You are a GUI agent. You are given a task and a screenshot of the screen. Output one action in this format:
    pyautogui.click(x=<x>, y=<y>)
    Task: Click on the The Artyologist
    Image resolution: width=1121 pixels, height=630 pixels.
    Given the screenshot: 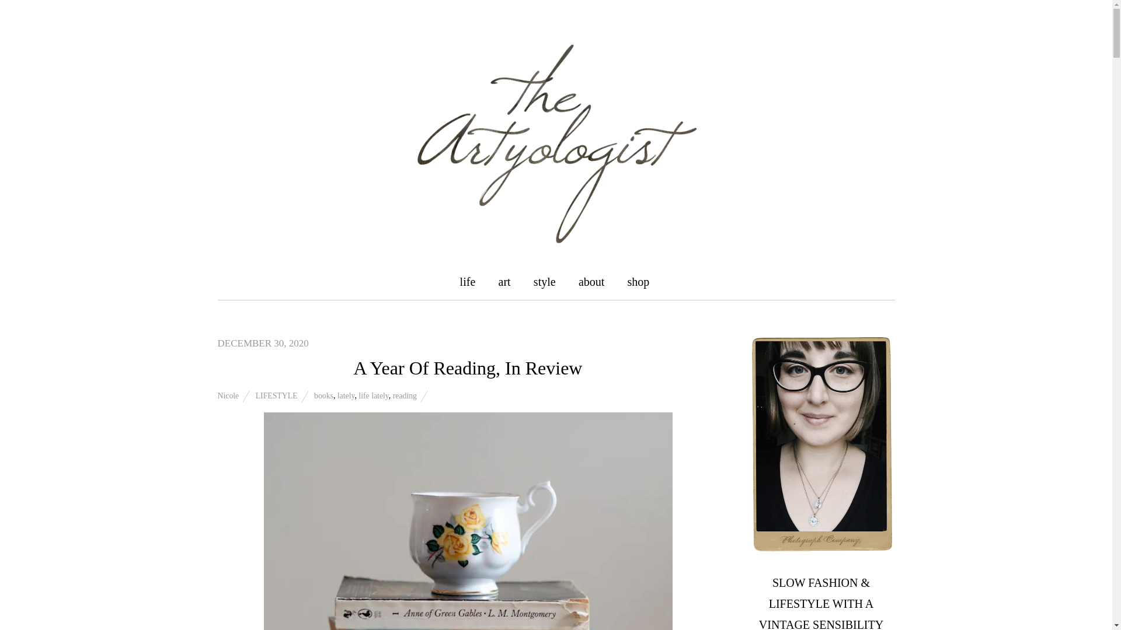 What is the action you would take?
    pyautogui.click(x=556, y=235)
    